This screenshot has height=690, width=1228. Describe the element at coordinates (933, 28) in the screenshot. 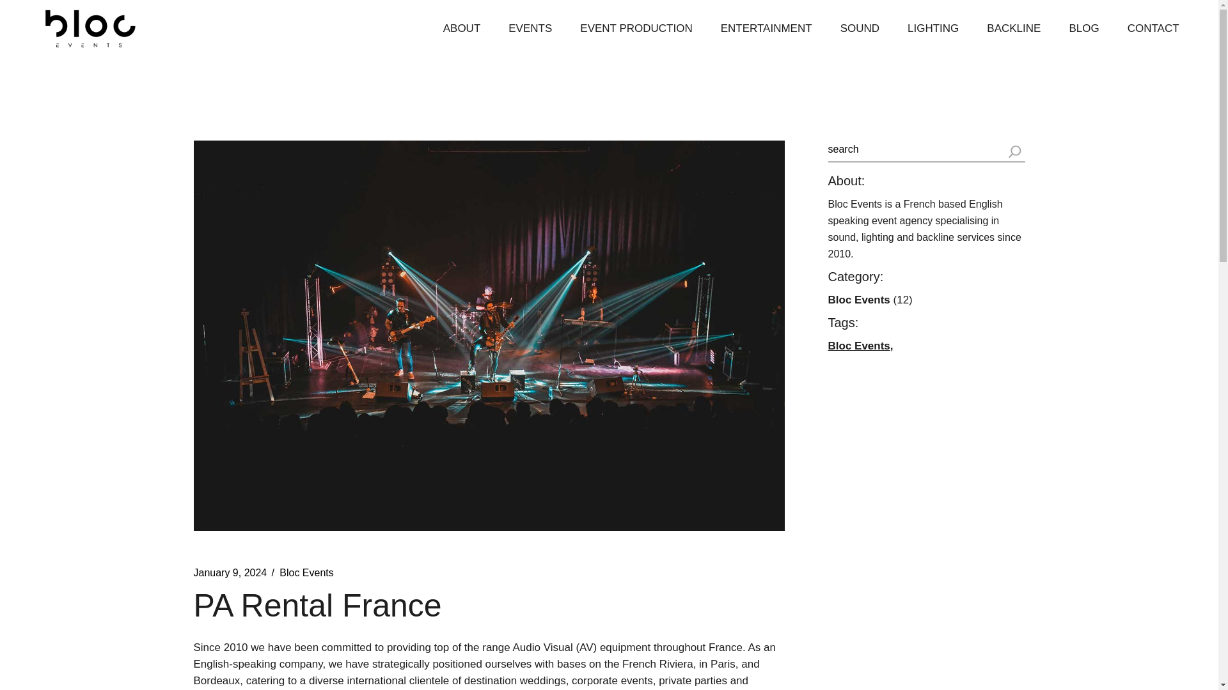

I see `LIGHTING` at that location.